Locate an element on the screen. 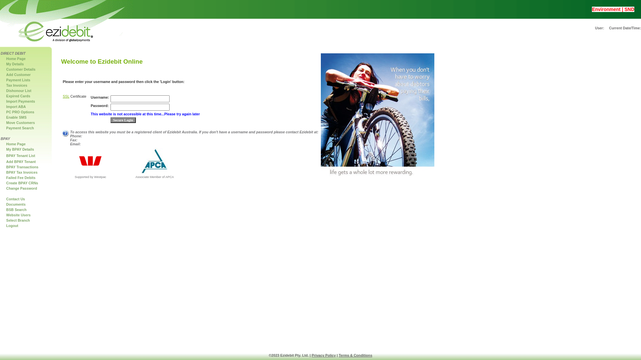 Image resolution: width=641 pixels, height=360 pixels. Documents is located at coordinates (16, 204).